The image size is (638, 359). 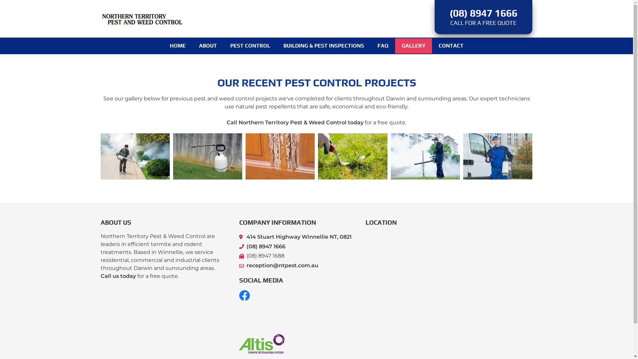 I want to click on (08) 8947 1666, so click(x=483, y=13).